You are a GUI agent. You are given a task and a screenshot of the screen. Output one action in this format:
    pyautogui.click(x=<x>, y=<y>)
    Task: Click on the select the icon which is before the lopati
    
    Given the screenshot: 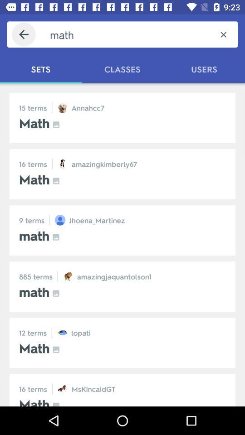 What is the action you would take?
    pyautogui.click(x=62, y=332)
    